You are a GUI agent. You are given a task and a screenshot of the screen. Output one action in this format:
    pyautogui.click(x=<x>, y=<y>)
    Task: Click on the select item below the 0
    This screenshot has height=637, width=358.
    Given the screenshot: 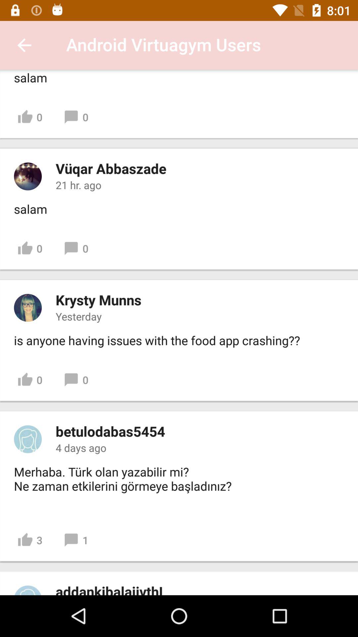 What is the action you would take?
    pyautogui.click(x=110, y=431)
    